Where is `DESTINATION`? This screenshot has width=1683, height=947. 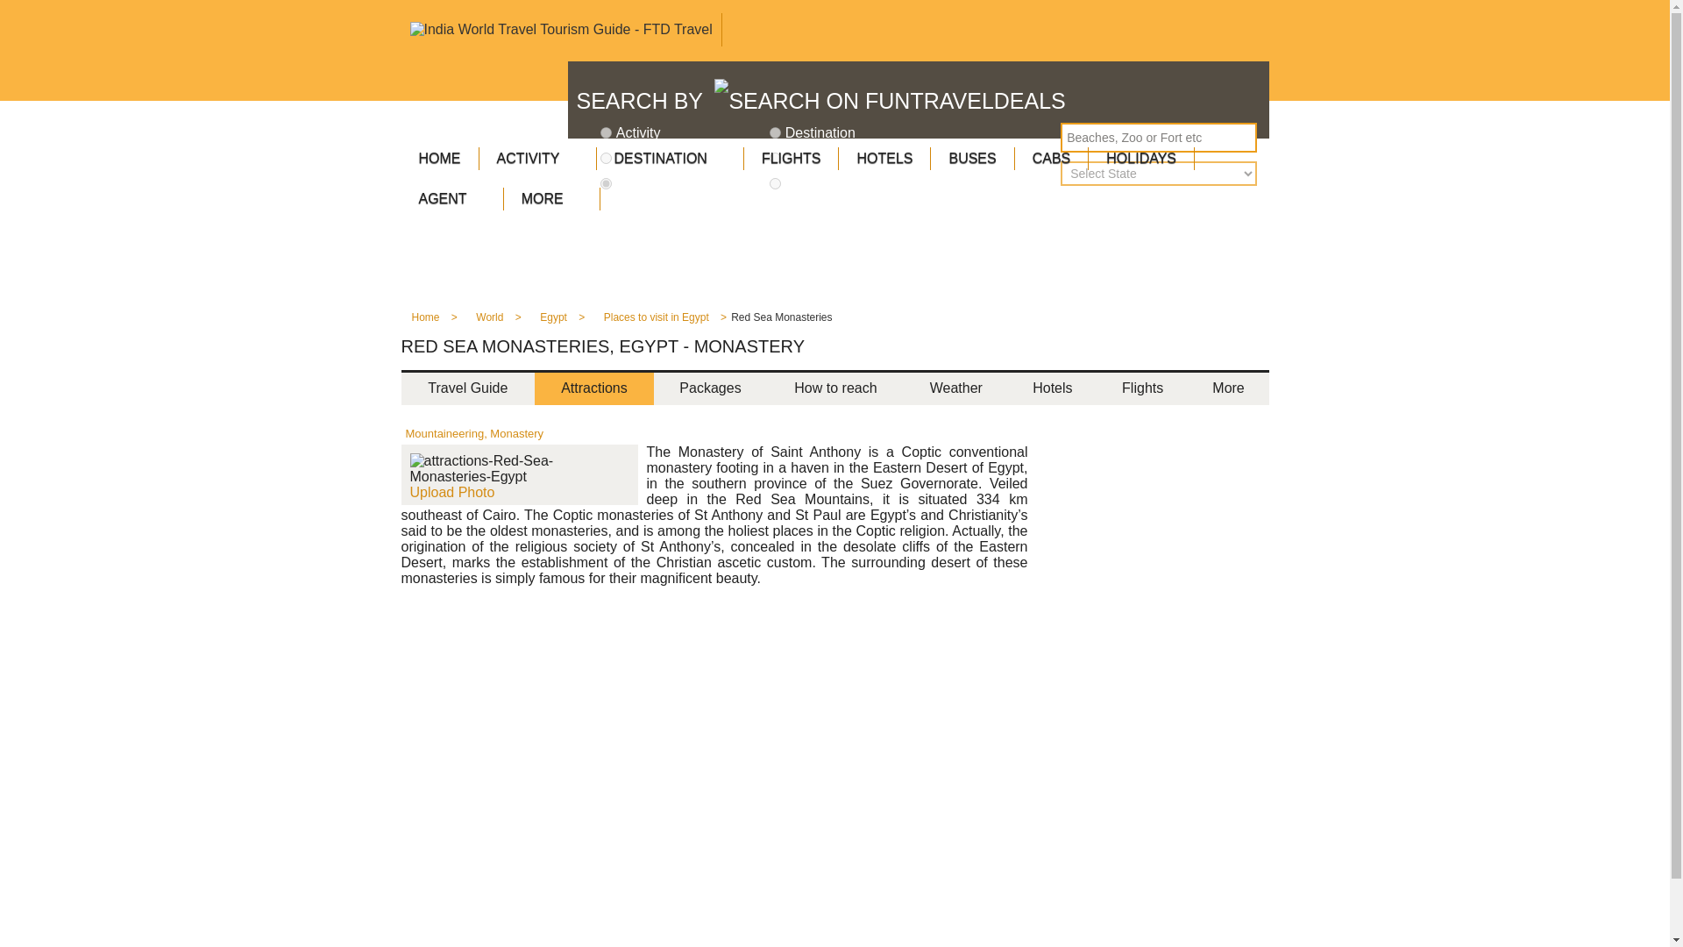 DESTINATION is located at coordinates (670, 158).